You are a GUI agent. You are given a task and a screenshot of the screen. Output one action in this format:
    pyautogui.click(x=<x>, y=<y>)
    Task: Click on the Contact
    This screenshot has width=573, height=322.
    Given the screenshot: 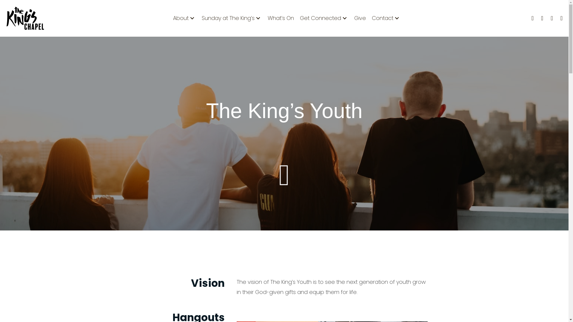 What is the action you would take?
    pyautogui.click(x=386, y=18)
    